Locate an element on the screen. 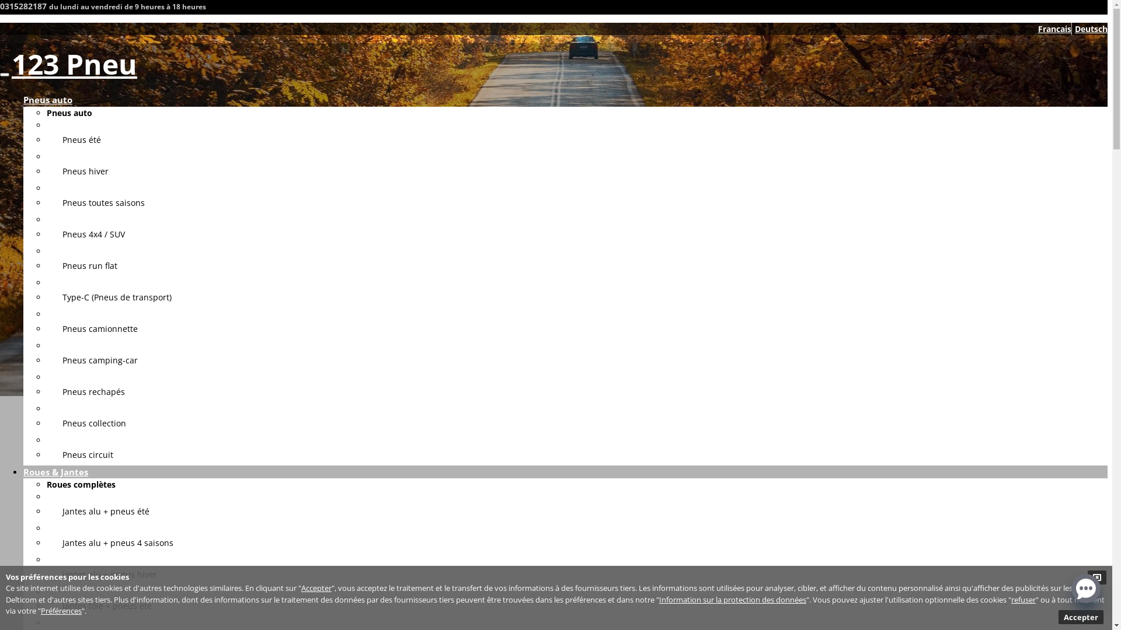 Image resolution: width=1121 pixels, height=630 pixels. Pneus hiver is located at coordinates (78, 171).